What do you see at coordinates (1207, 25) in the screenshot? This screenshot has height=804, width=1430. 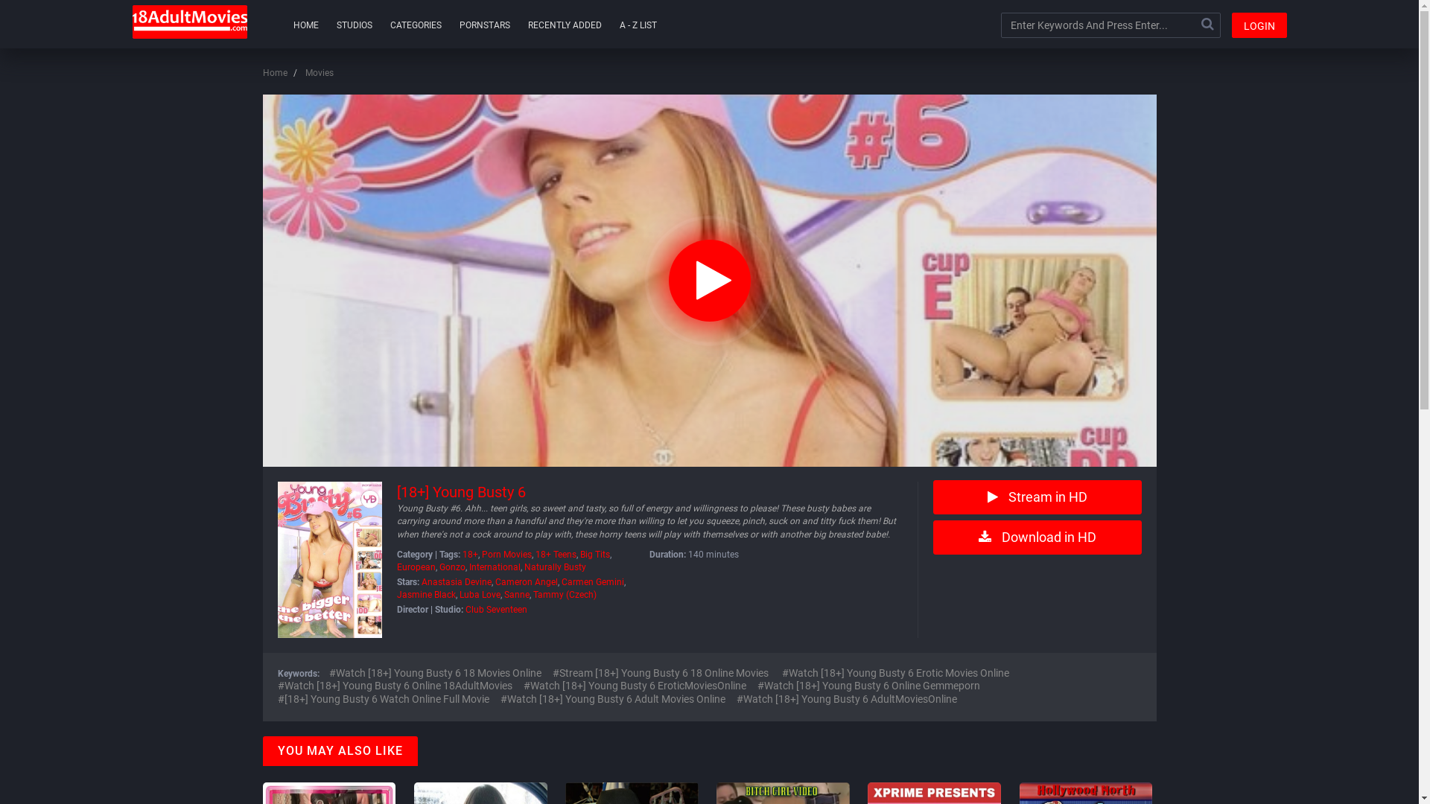 I see `Search` at bounding box center [1207, 25].